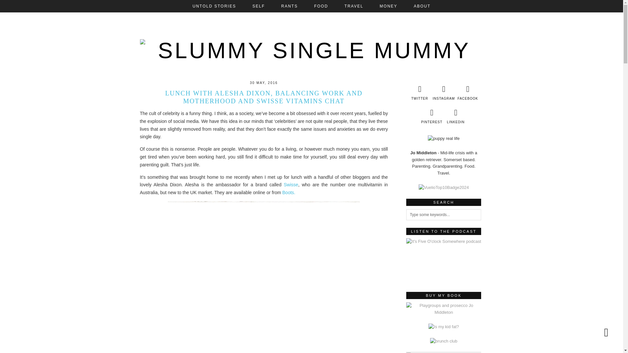 The height and width of the screenshot is (353, 628). I want to click on pinterest, so click(431, 116).